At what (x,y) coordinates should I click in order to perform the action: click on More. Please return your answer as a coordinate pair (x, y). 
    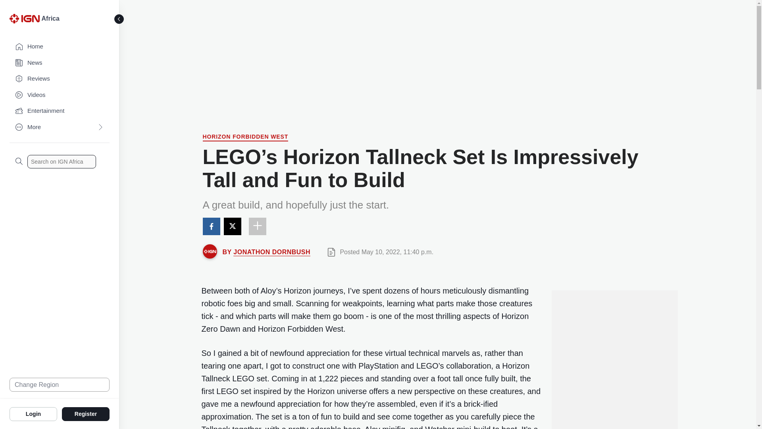
    Looking at the image, I should click on (60, 127).